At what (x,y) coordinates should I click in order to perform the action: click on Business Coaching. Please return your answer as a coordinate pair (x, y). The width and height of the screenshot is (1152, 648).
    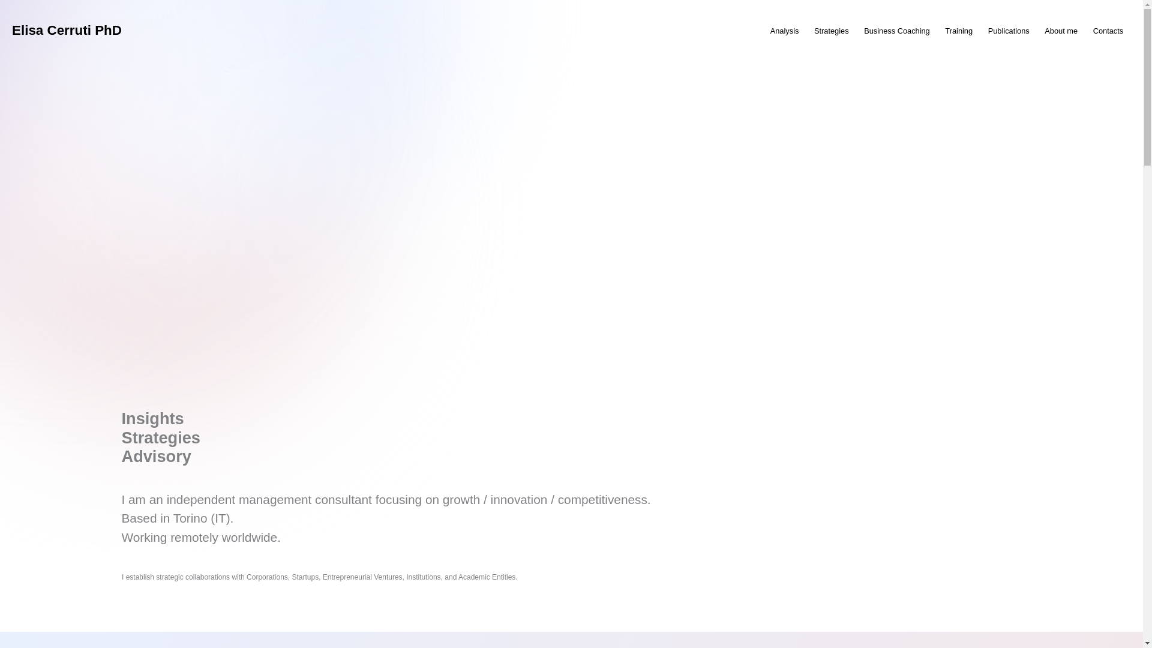
    Looking at the image, I should click on (896, 30).